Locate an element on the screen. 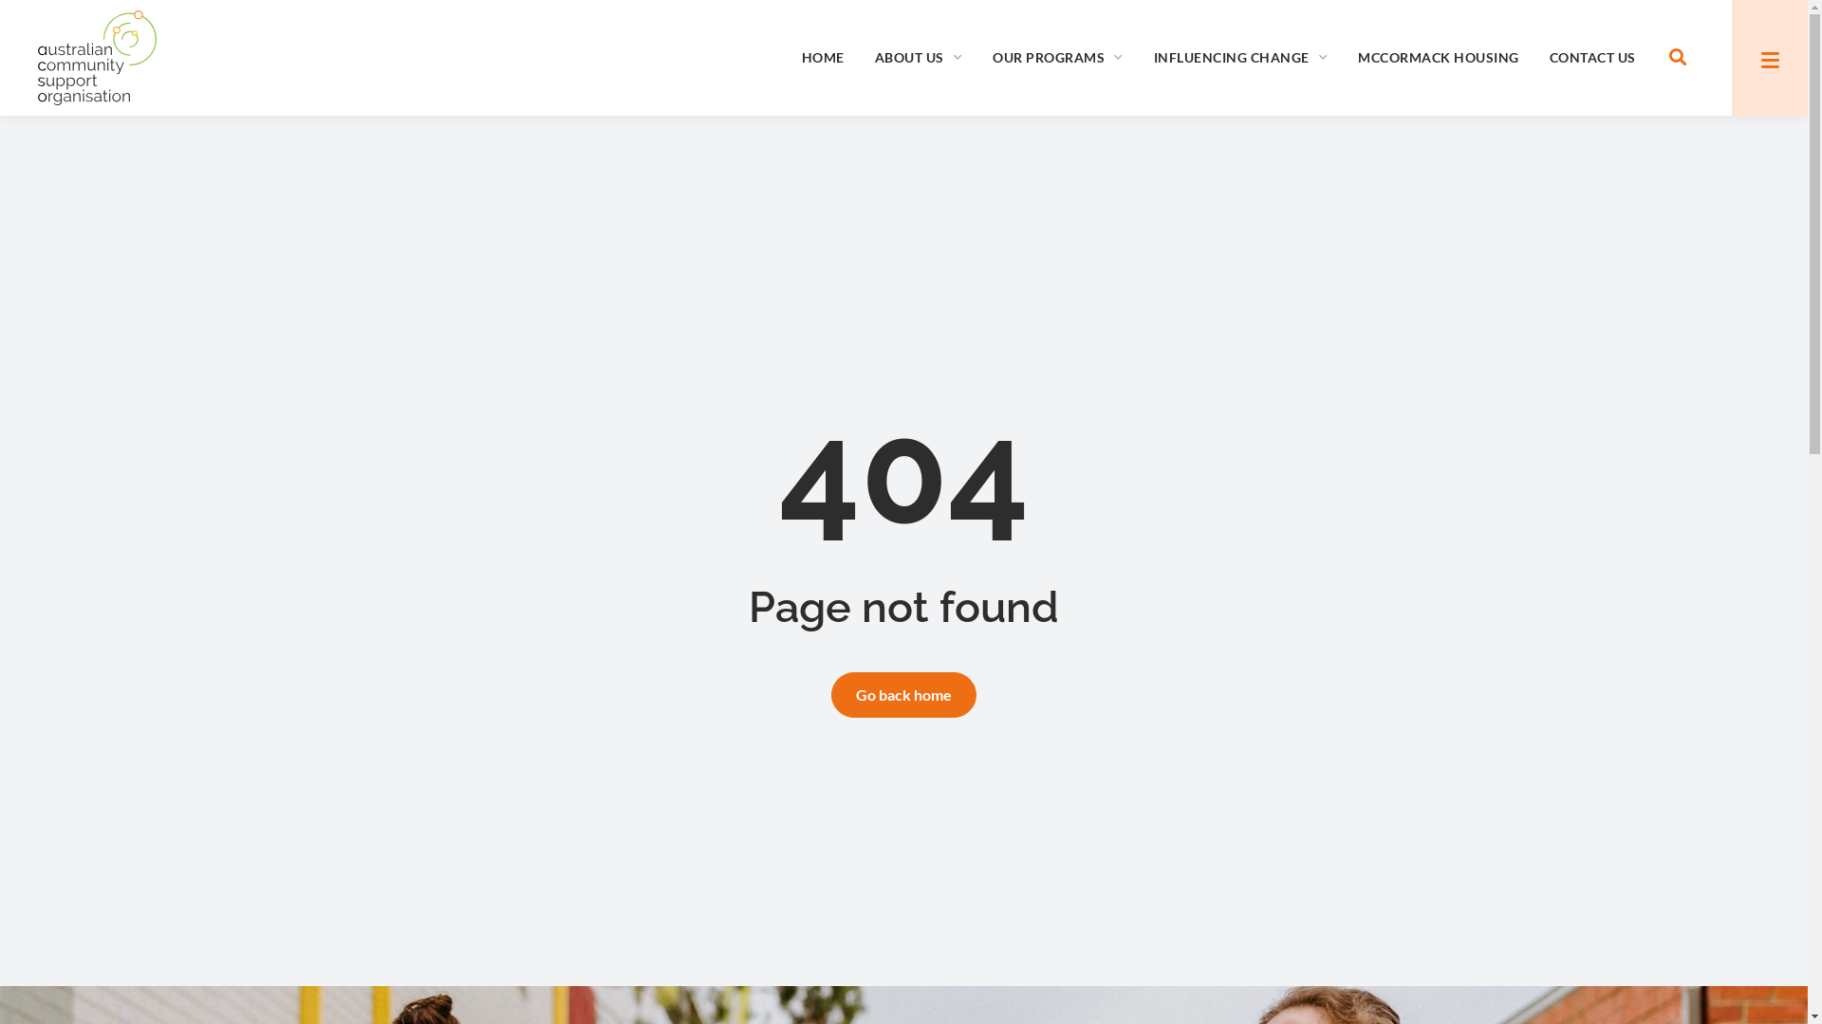  OUR PROGRAMS is located at coordinates (1058, 58).